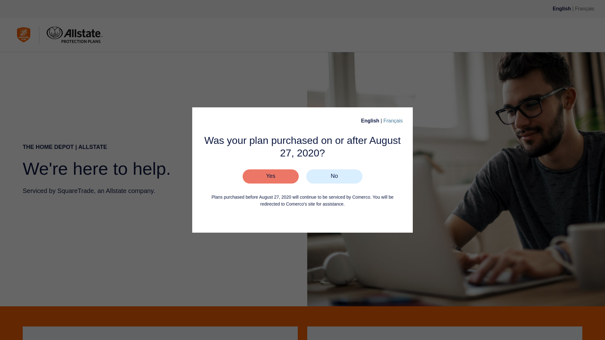  What do you see at coordinates (334, 176) in the screenshot?
I see `No` at bounding box center [334, 176].